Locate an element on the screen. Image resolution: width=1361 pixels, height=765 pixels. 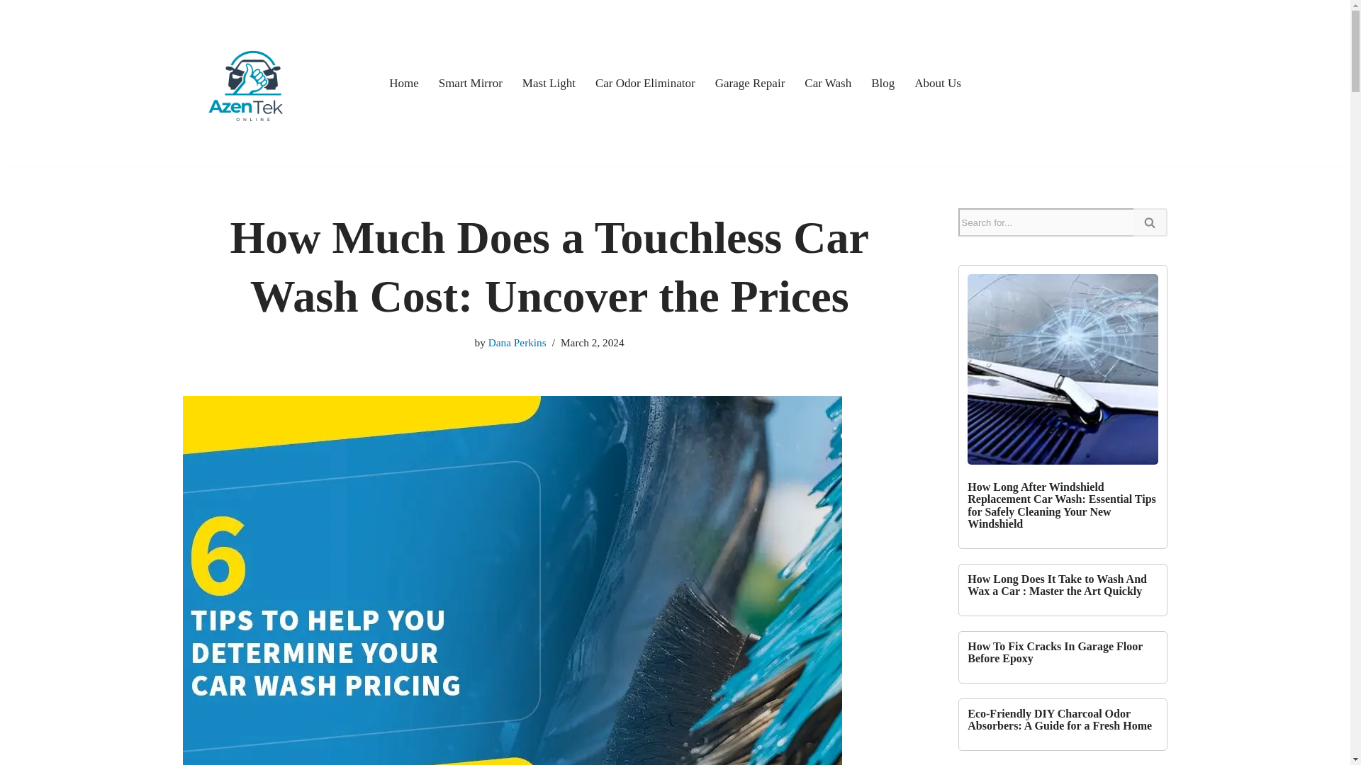
Posts by Dana Perkins is located at coordinates (517, 343).